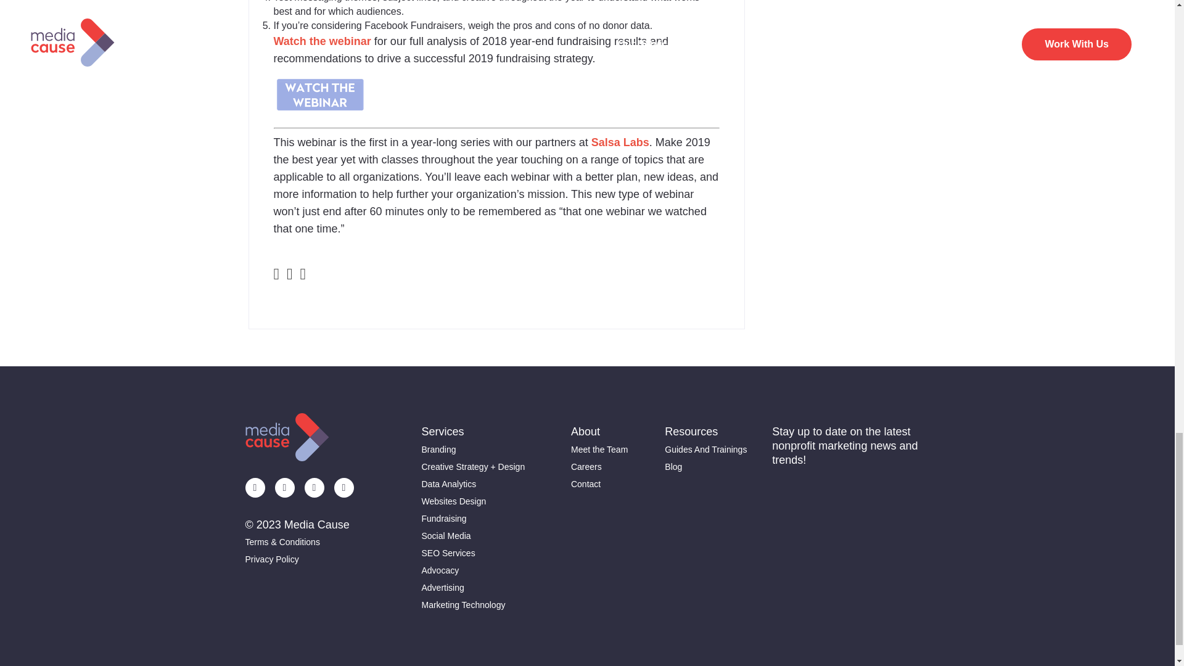 The image size is (1184, 666). What do you see at coordinates (620, 142) in the screenshot?
I see `Salsa Labs` at bounding box center [620, 142].